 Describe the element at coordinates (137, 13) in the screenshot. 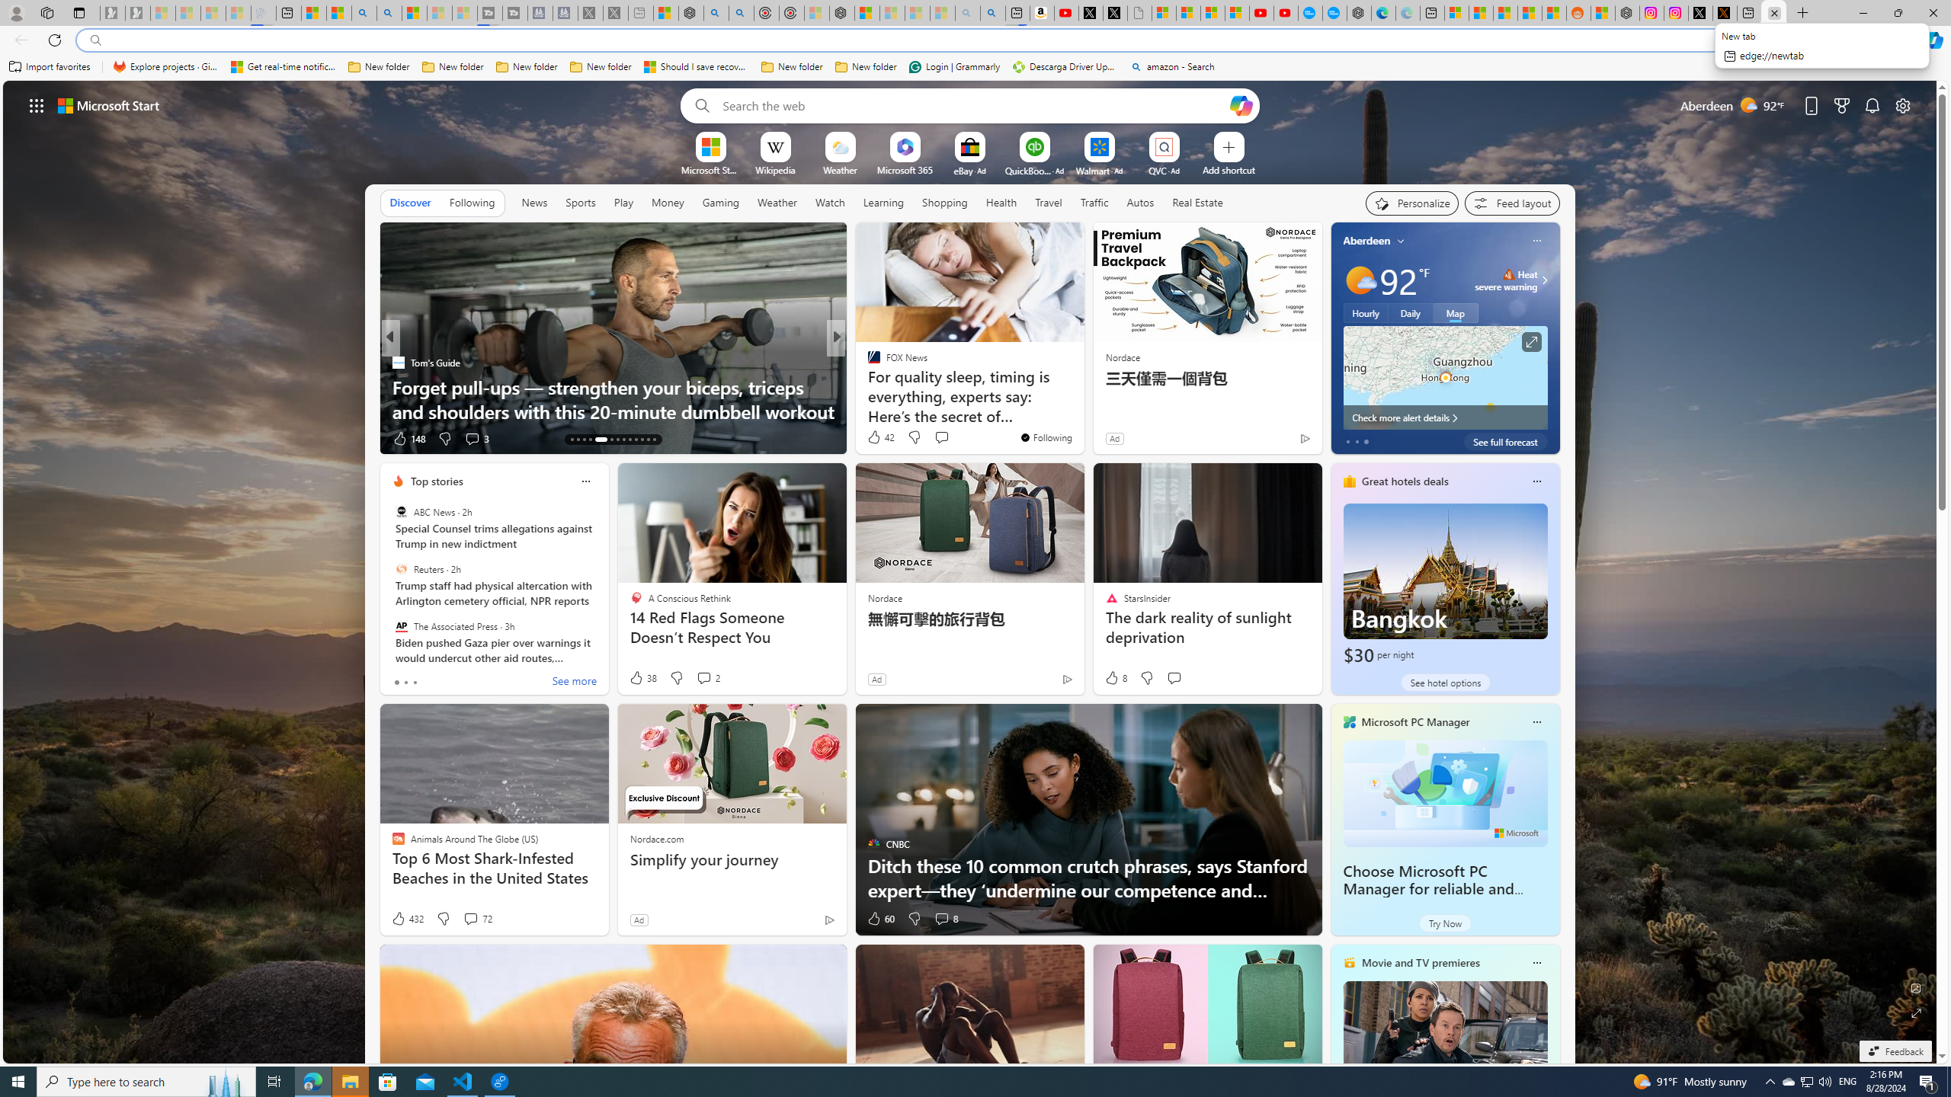

I see `Newsletter Sign Up - Sleeping` at that location.